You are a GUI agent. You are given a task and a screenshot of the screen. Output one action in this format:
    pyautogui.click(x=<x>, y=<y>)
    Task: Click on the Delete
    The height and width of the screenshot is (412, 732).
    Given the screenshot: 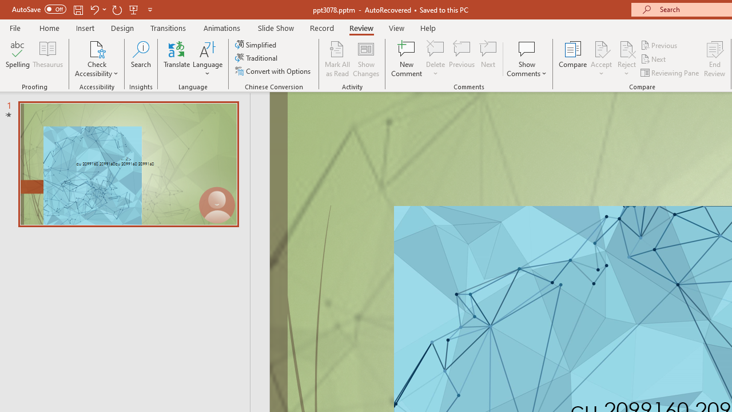 What is the action you would take?
    pyautogui.click(x=436, y=58)
    